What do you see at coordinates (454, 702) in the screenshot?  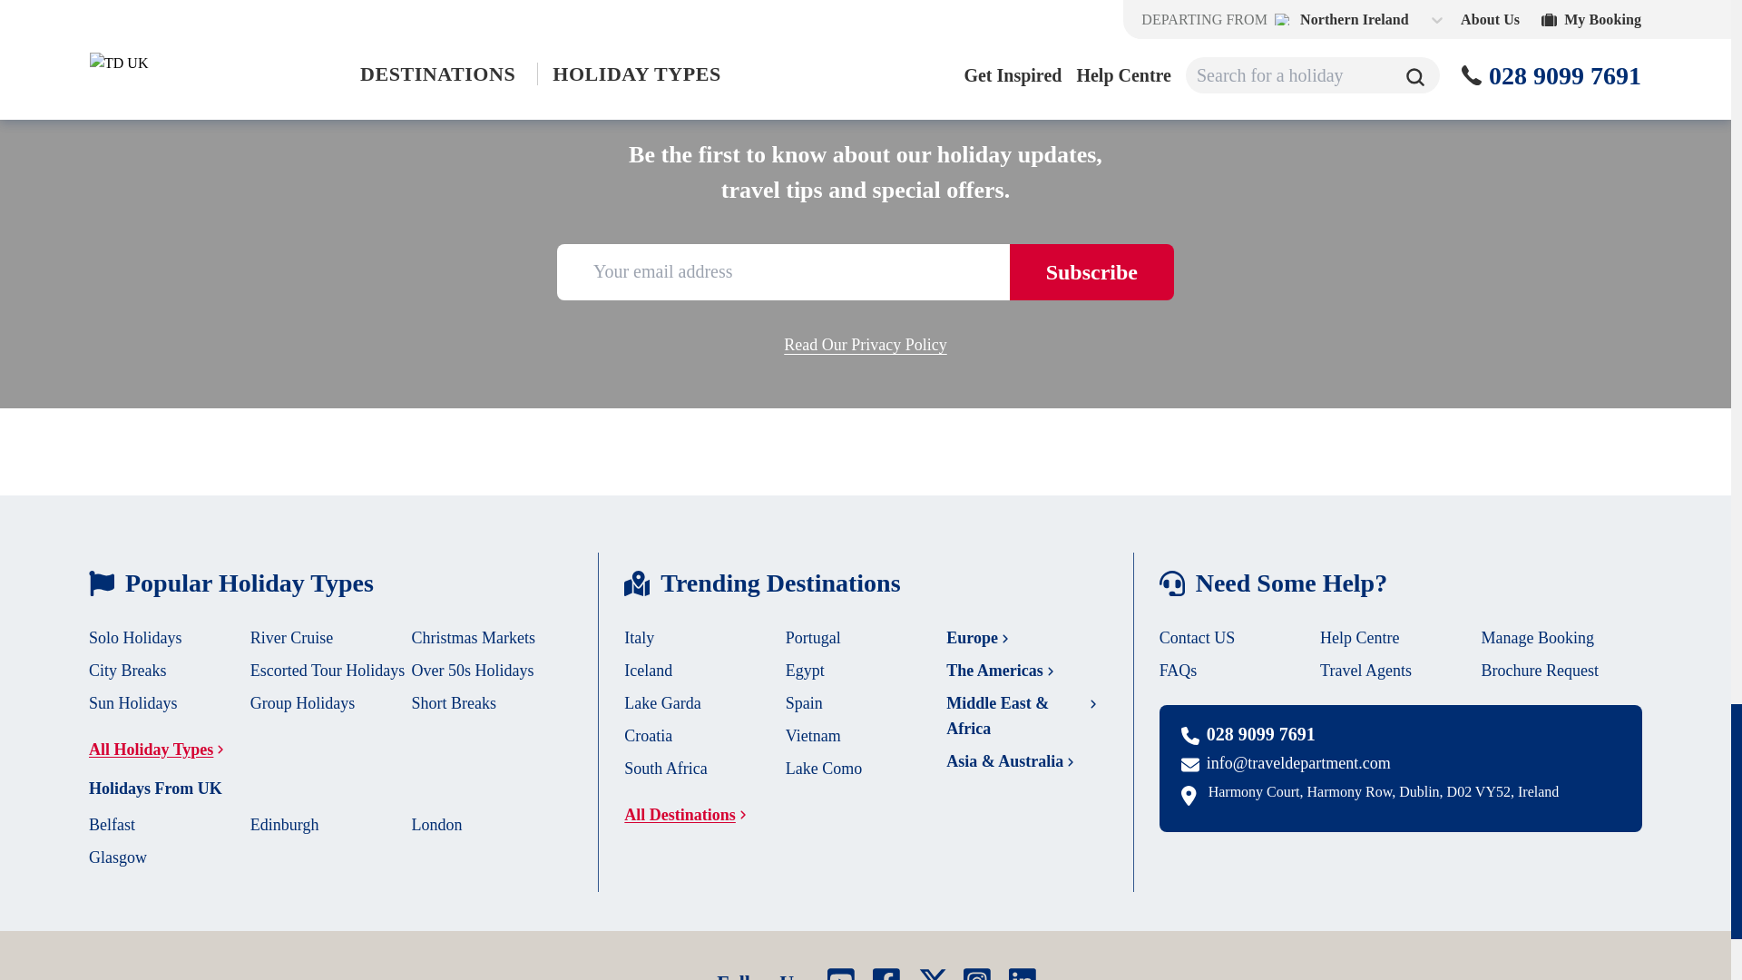 I see ` Short Breaks` at bounding box center [454, 702].